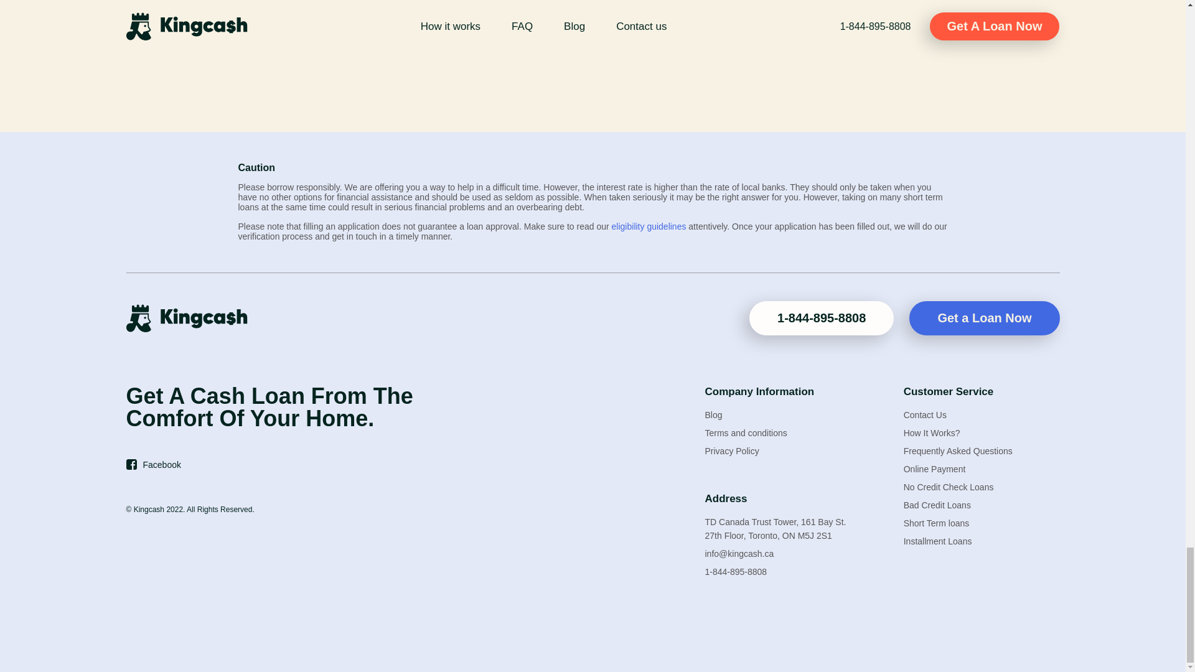 This screenshot has width=1195, height=672. What do you see at coordinates (154, 464) in the screenshot?
I see `Facebook` at bounding box center [154, 464].